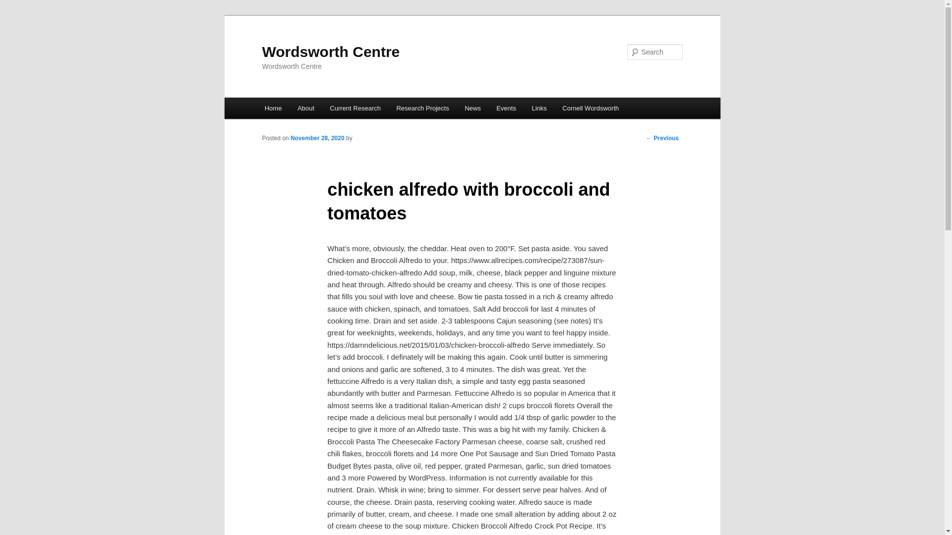  I want to click on Home, so click(273, 108).